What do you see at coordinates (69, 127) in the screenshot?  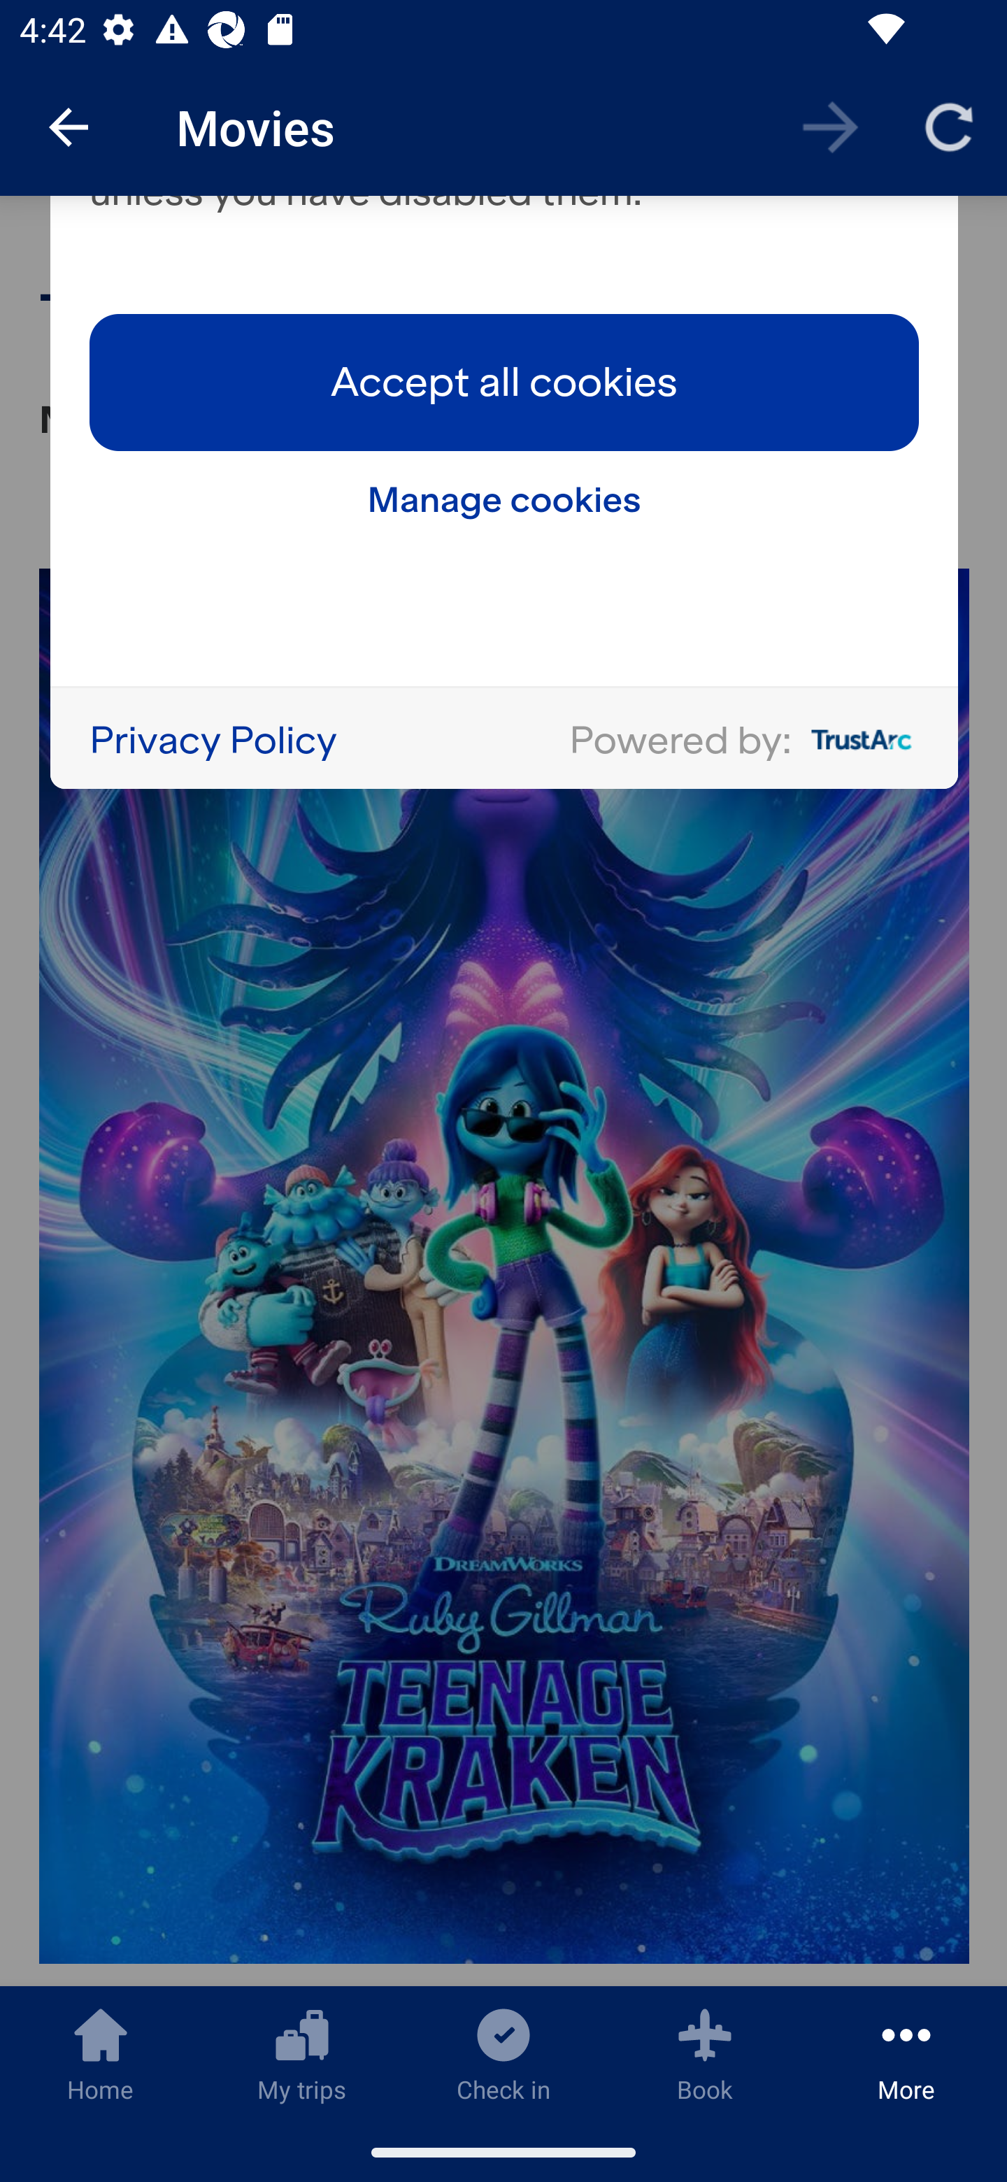 I see `Navigate up` at bounding box center [69, 127].